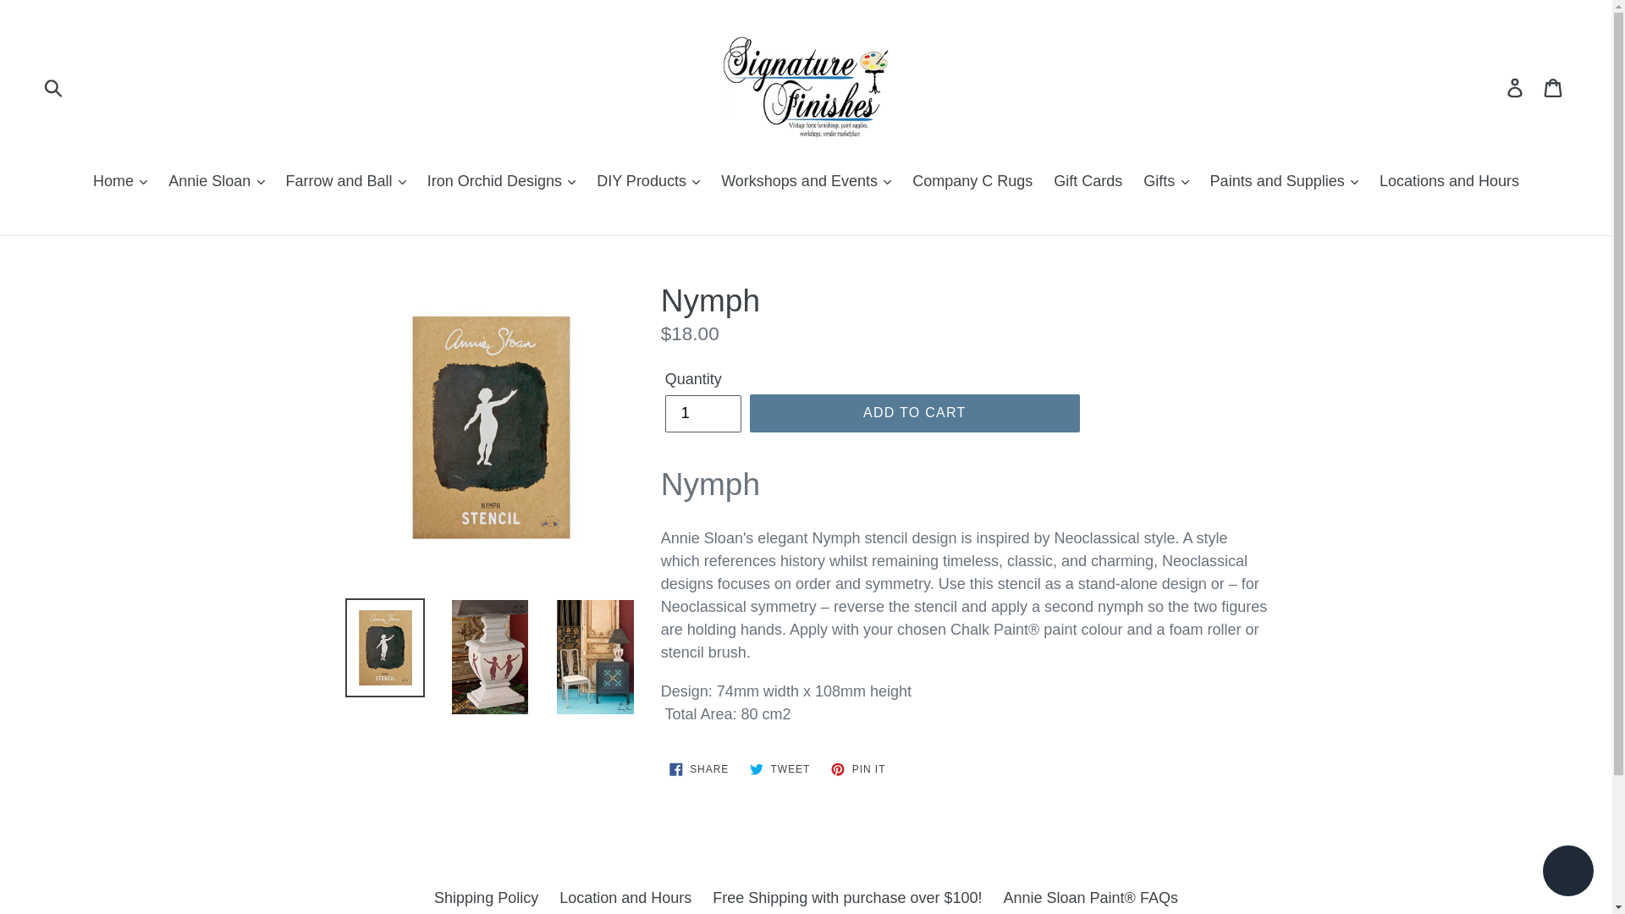 The height and width of the screenshot is (914, 1625). Describe the element at coordinates (1567, 873) in the screenshot. I see `Shopify online store chat` at that location.